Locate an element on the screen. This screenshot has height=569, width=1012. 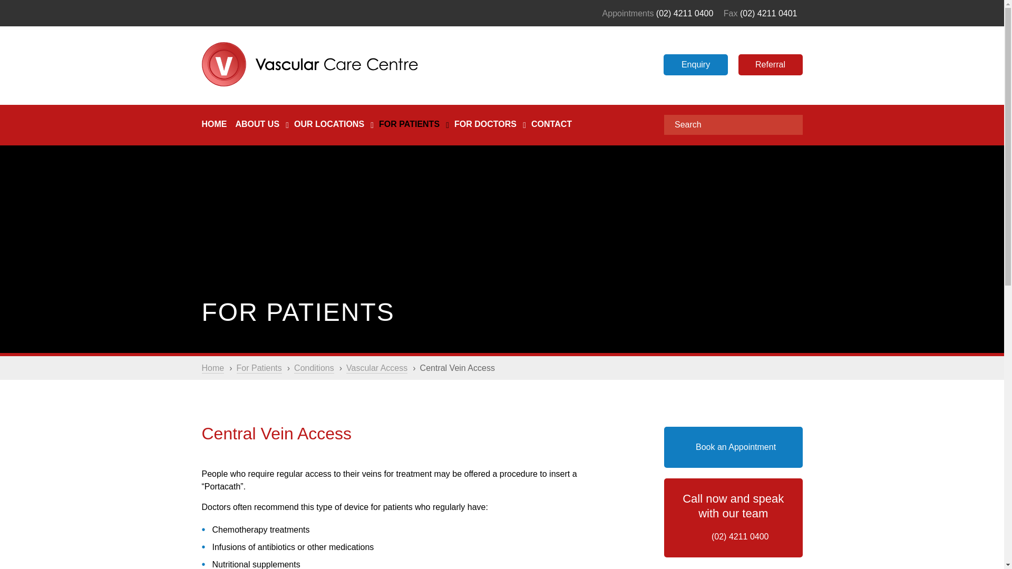
Referral is located at coordinates (770, 64).